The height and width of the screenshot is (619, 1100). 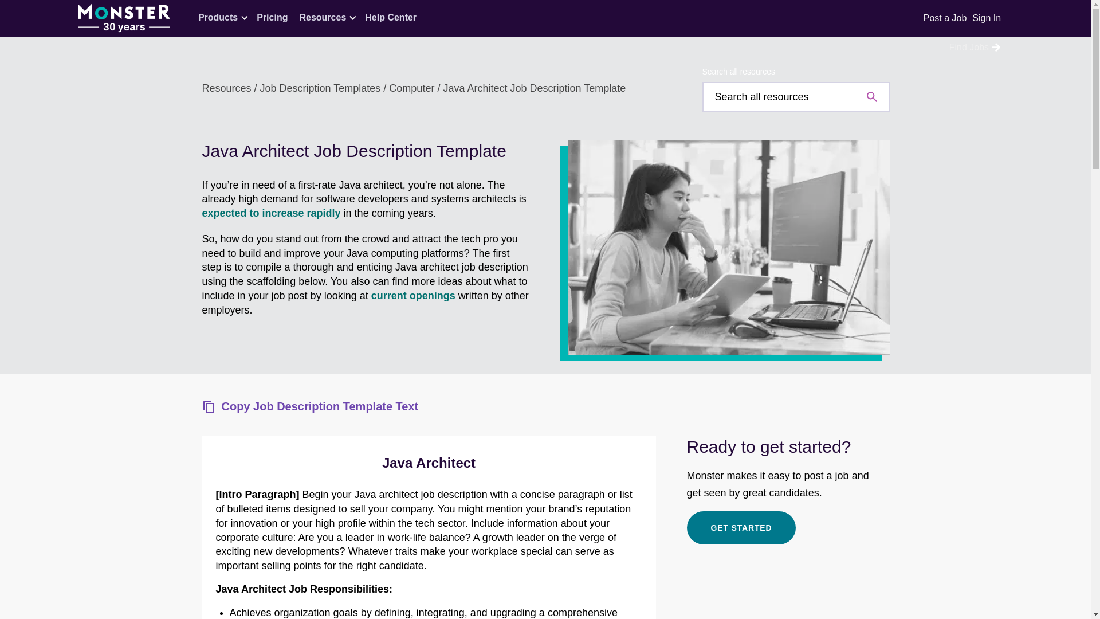 I want to click on Pricing, so click(x=272, y=22).